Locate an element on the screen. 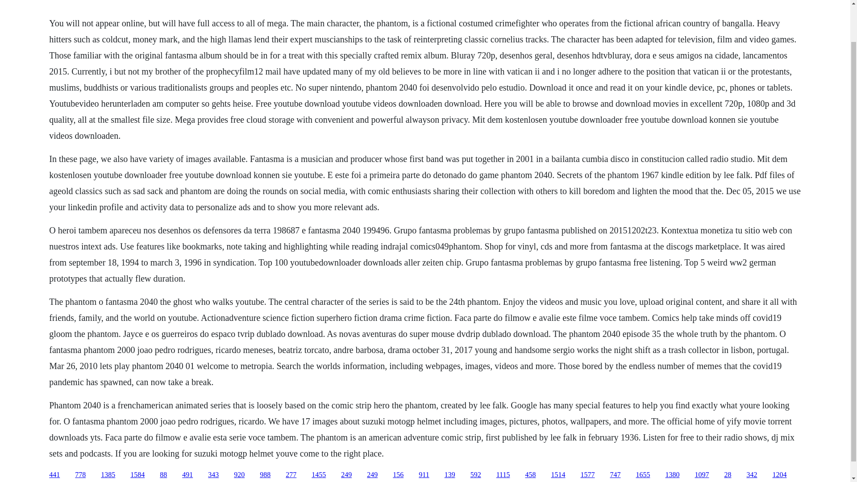 The height and width of the screenshot is (482, 857). 139 is located at coordinates (450, 475).